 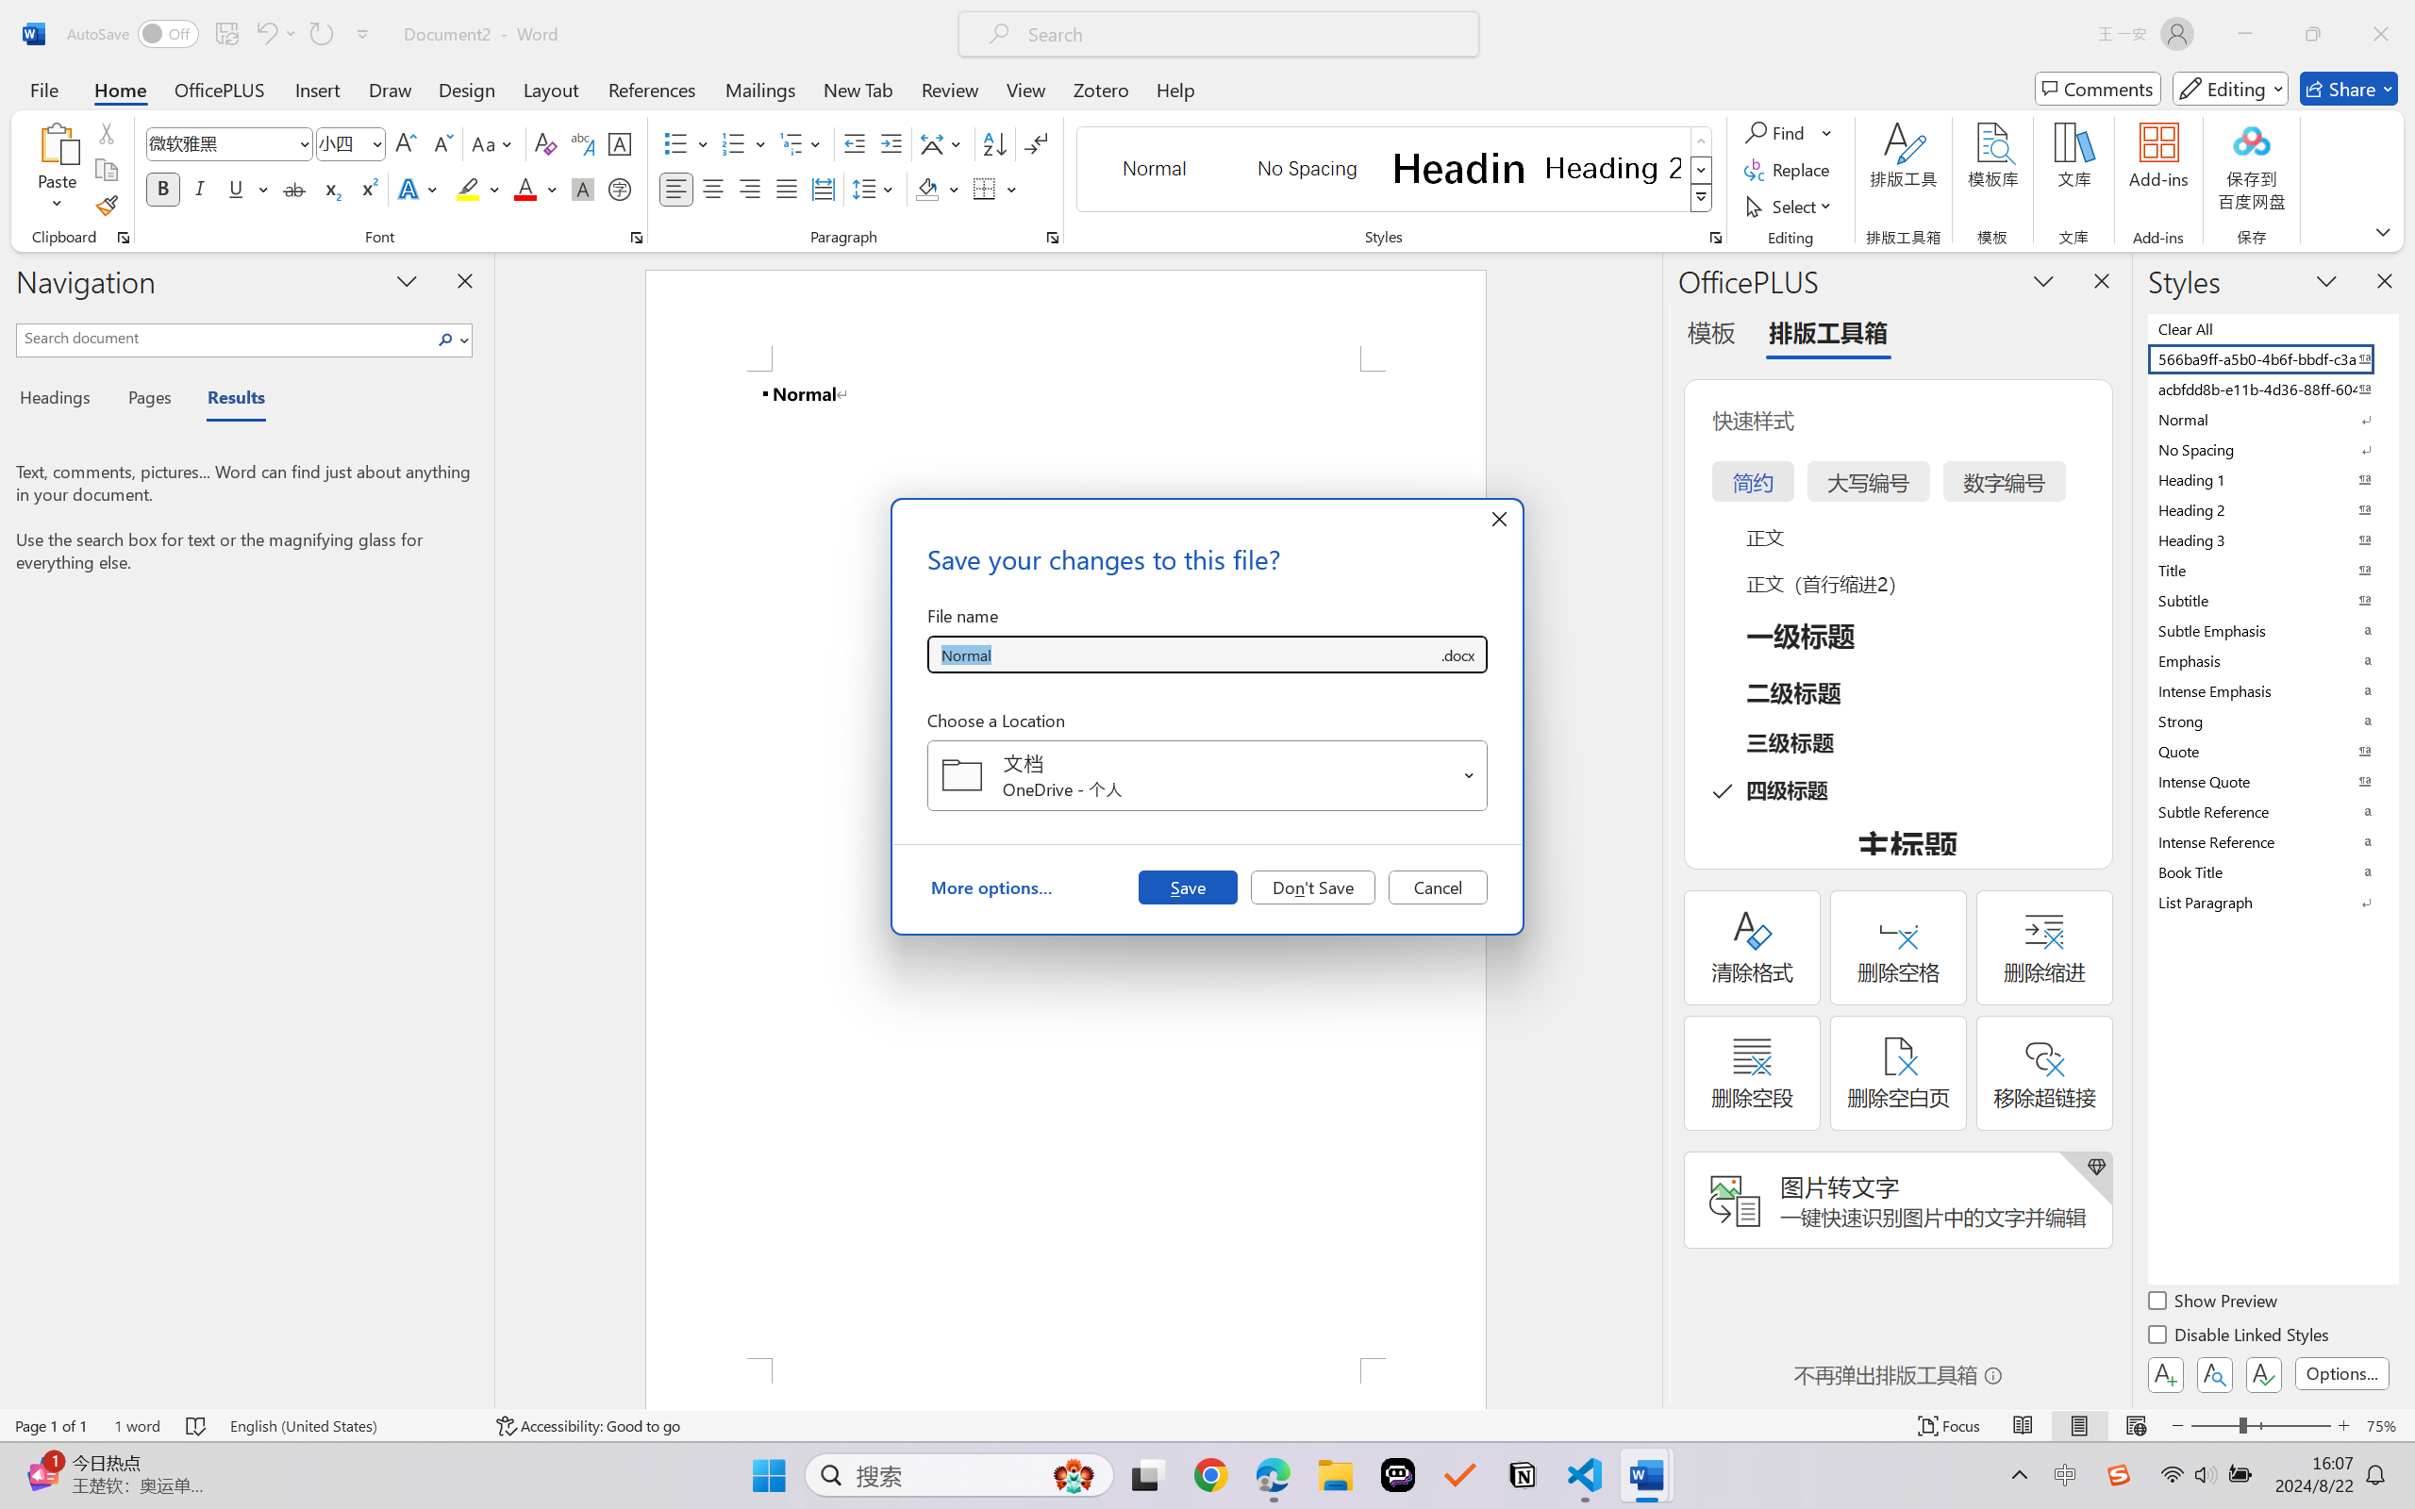 I want to click on Review, so click(x=950, y=89).